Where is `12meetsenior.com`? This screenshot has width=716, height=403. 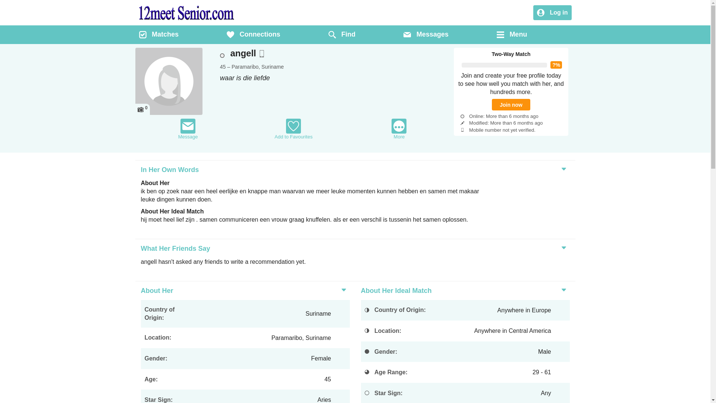
12meetsenior.com is located at coordinates (186, 13).